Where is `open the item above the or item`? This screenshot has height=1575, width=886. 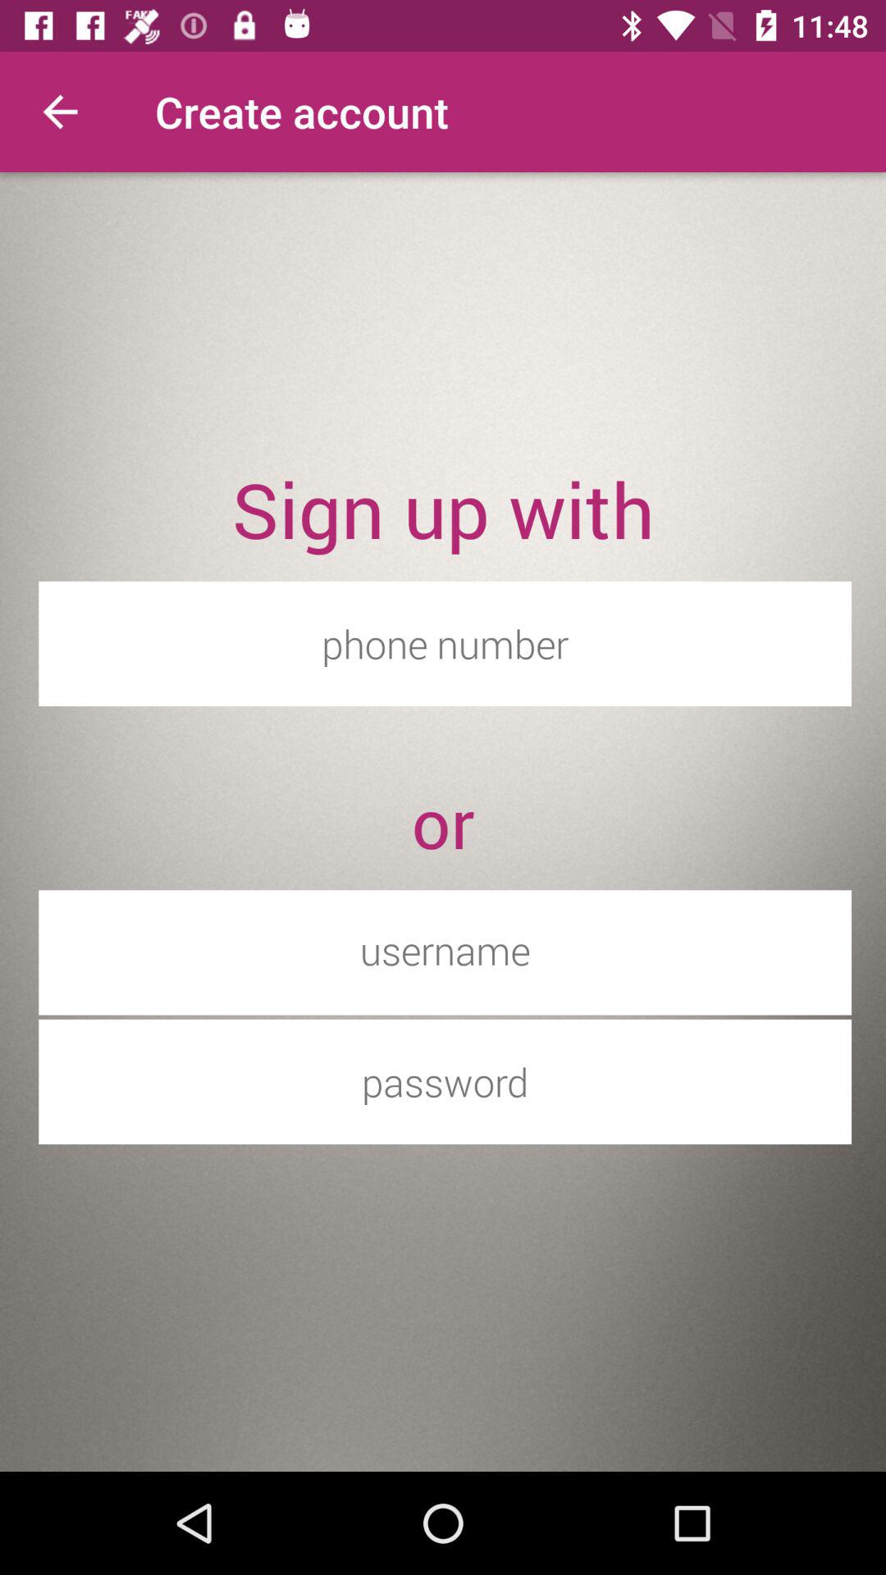
open the item above the or item is located at coordinates (445, 643).